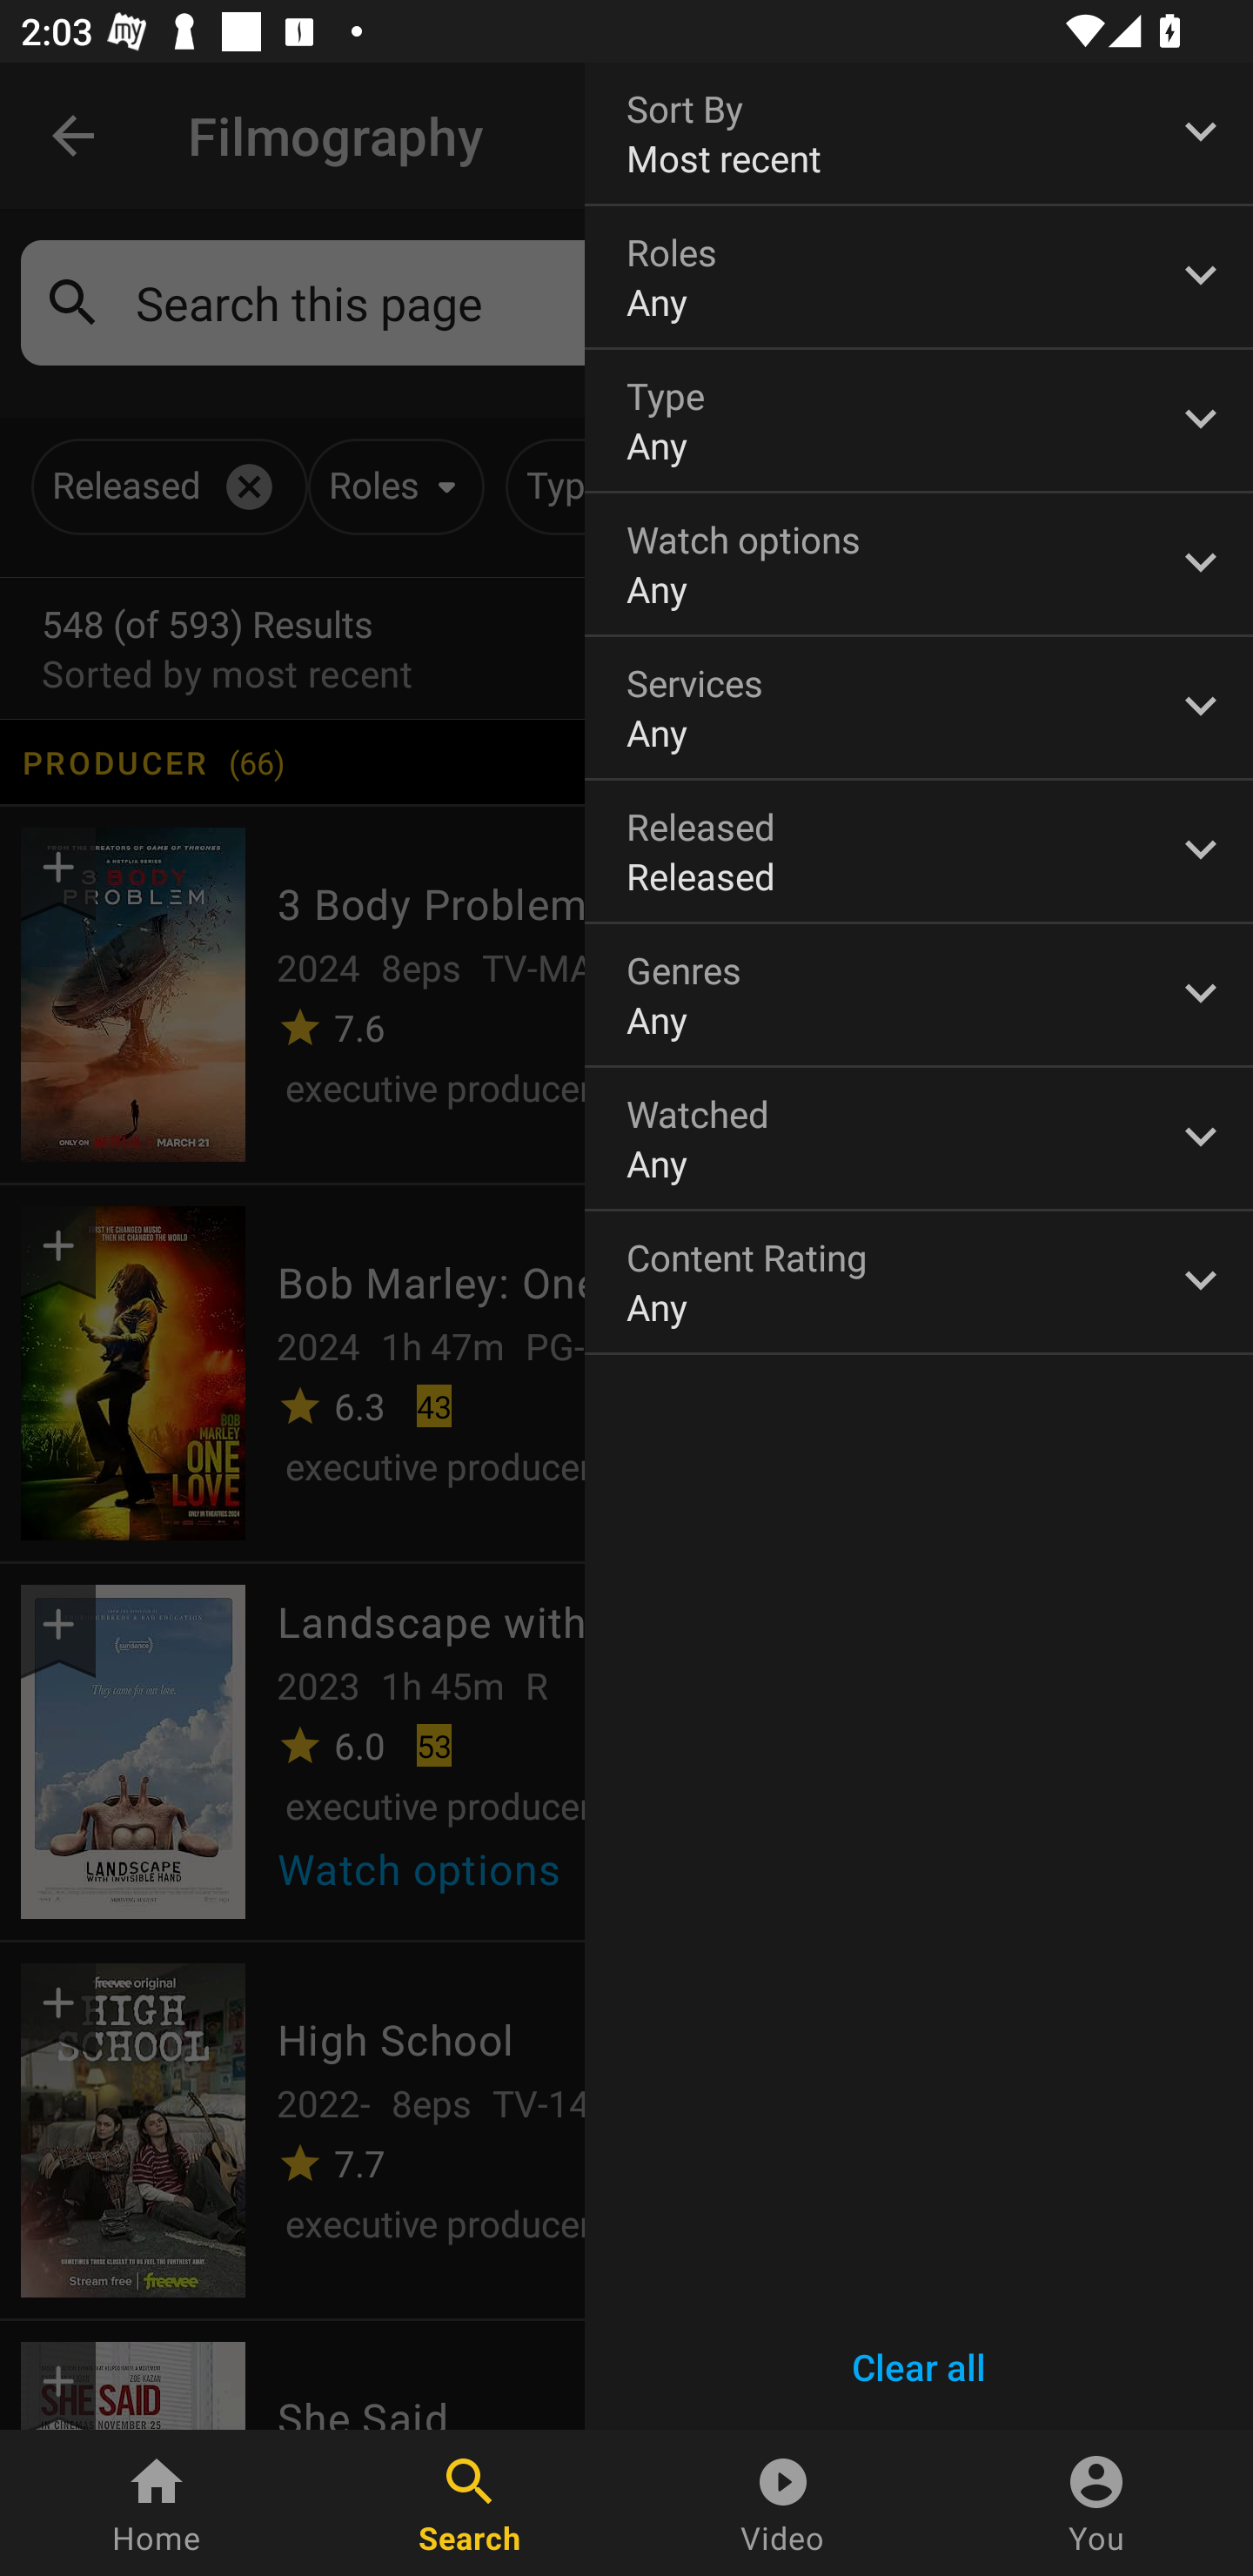 Image resolution: width=1253 pixels, height=2576 pixels. I want to click on Roles Any, so click(919, 277).